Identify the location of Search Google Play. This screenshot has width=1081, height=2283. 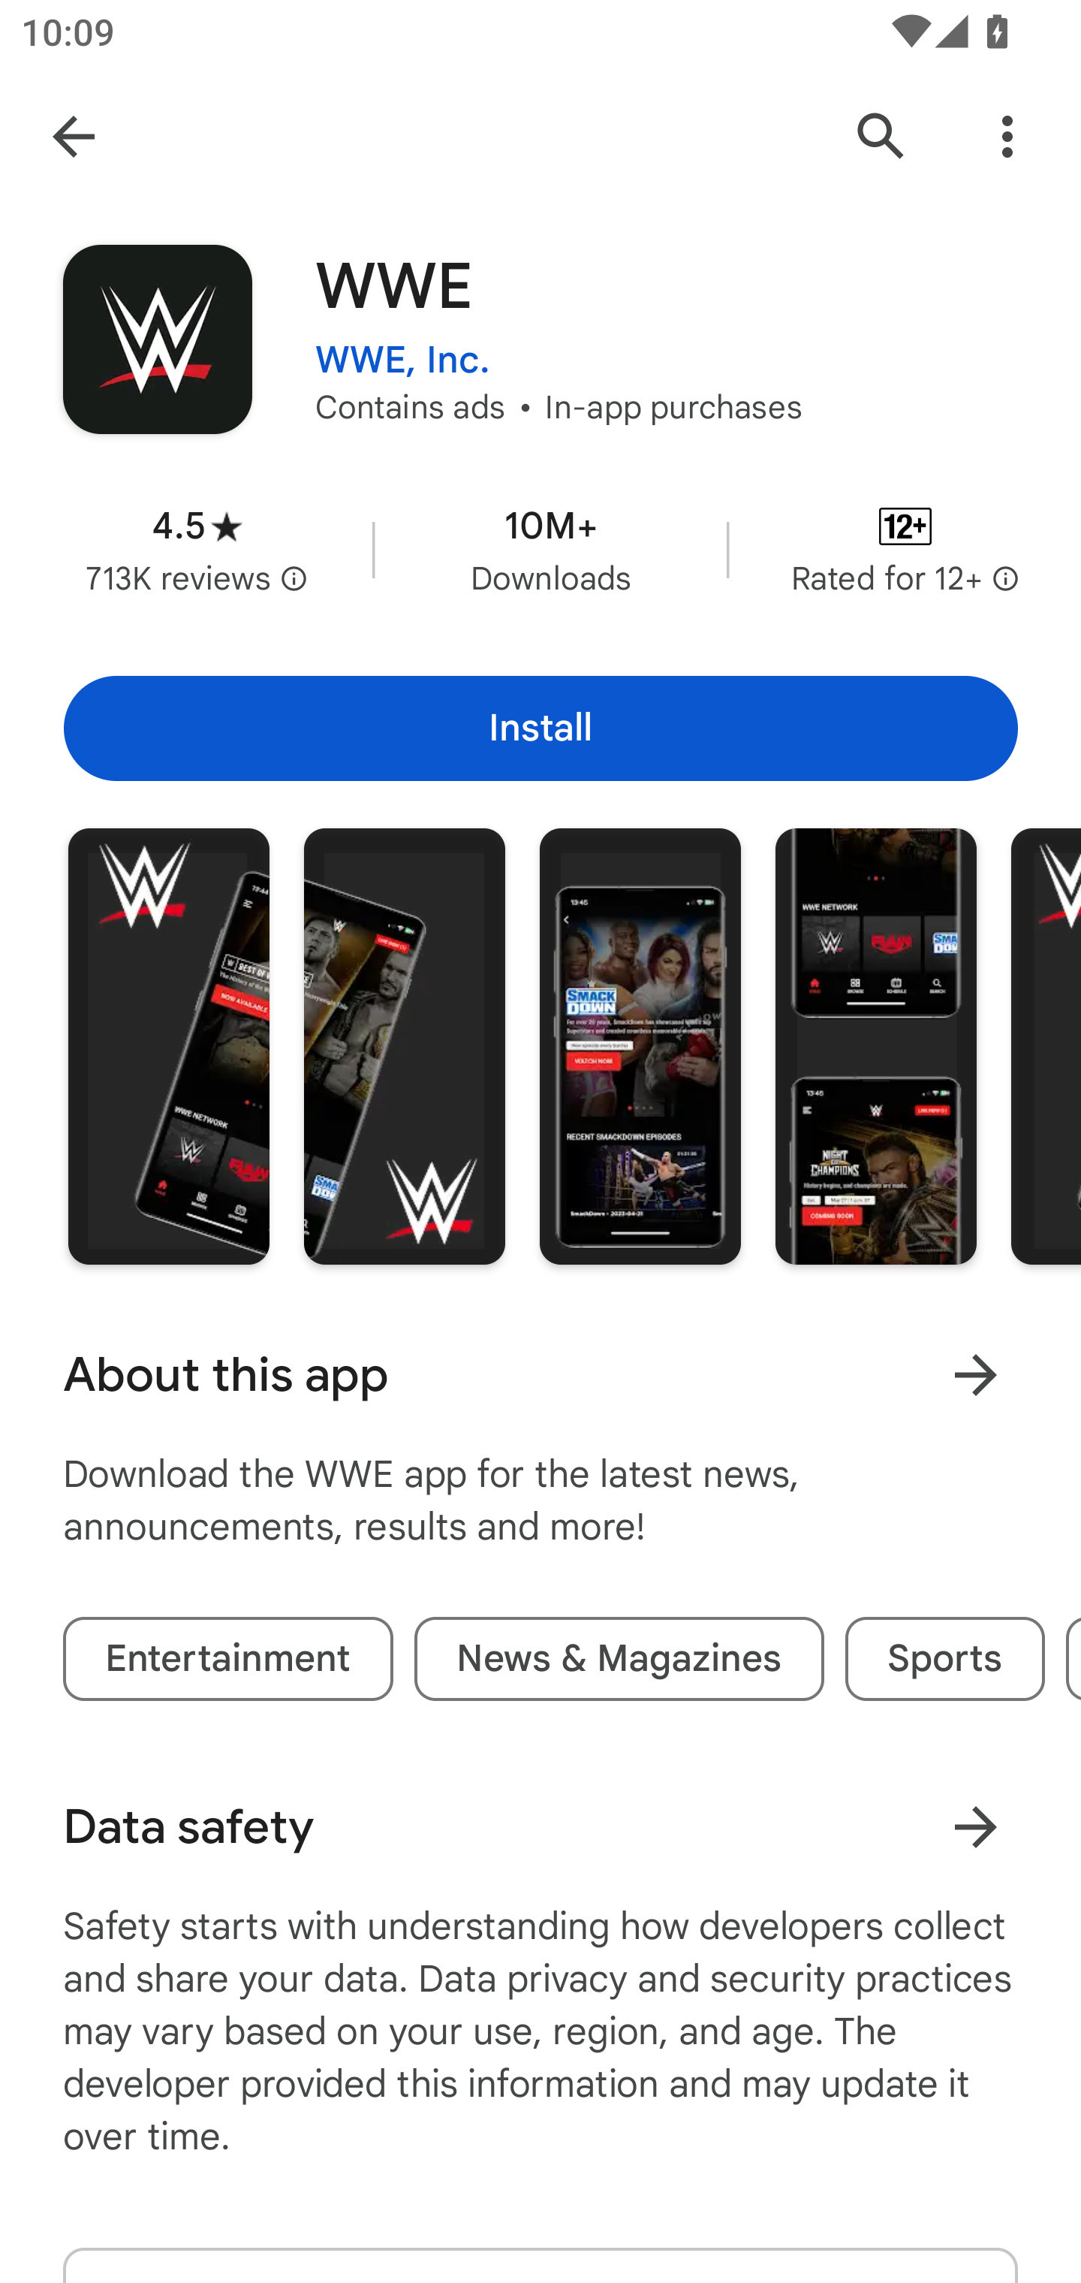
(881, 137).